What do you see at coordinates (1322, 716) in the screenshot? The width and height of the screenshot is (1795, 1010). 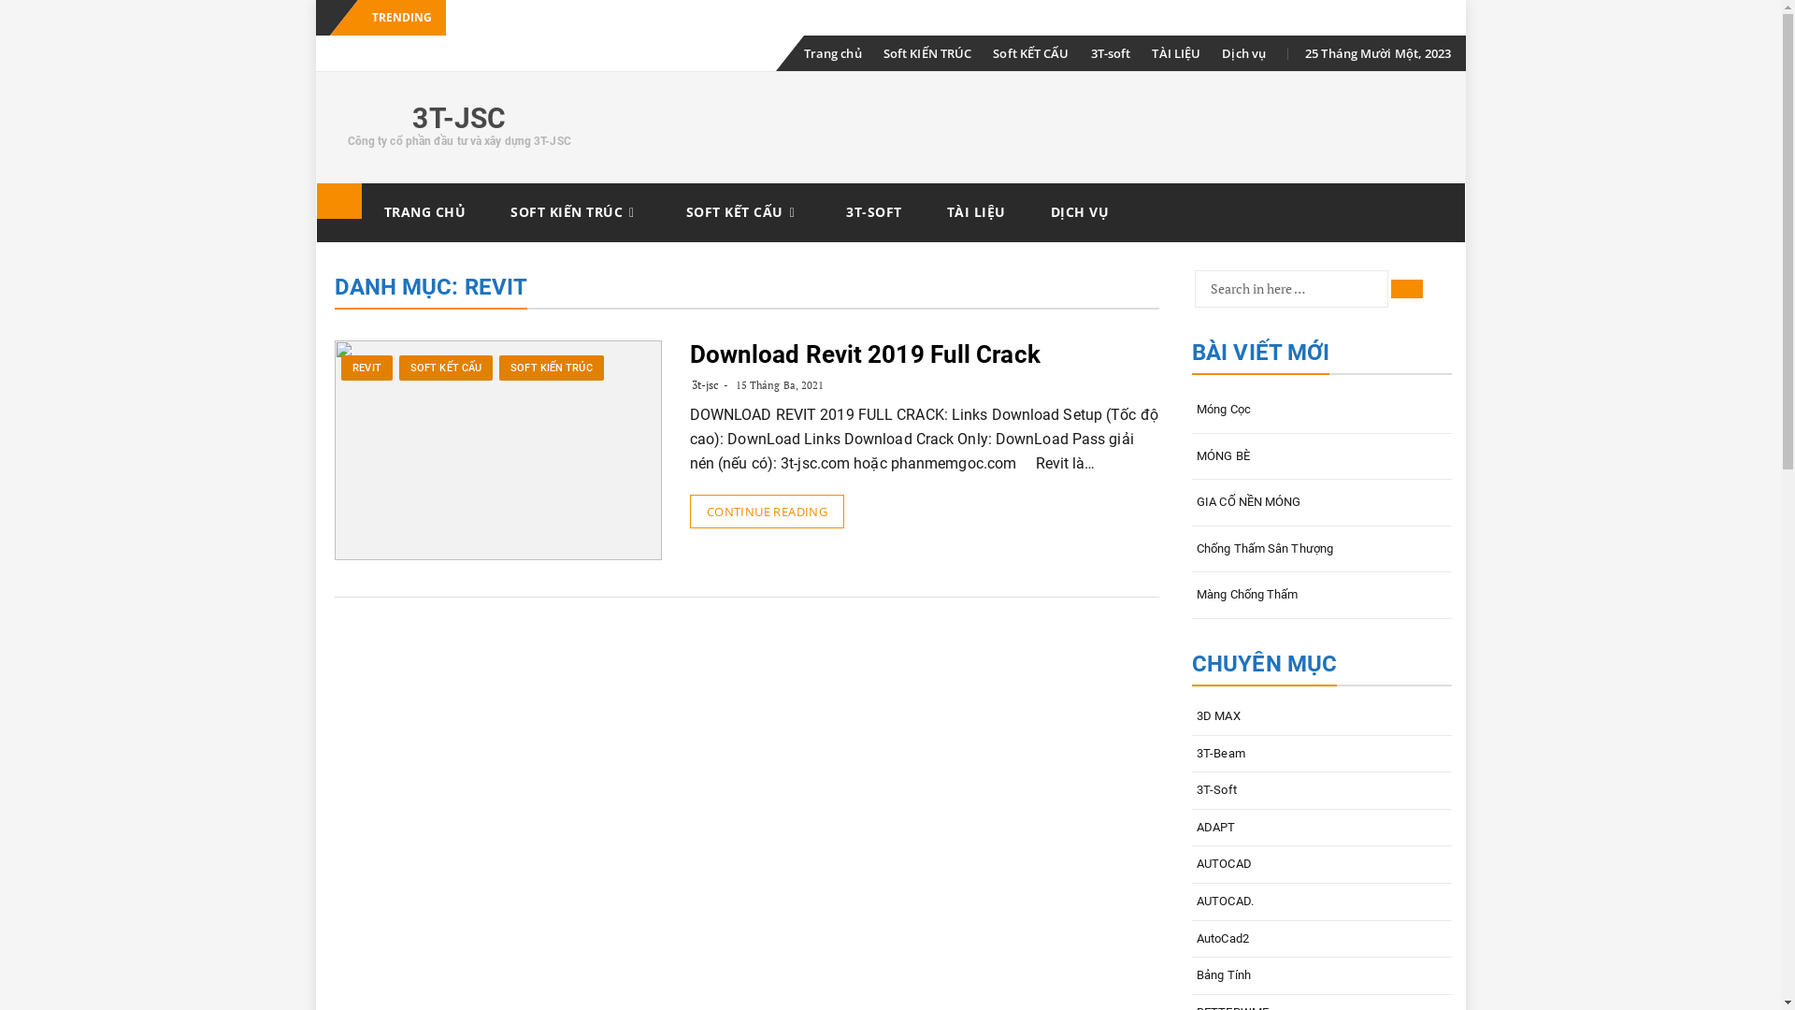 I see `3D MAX` at bounding box center [1322, 716].